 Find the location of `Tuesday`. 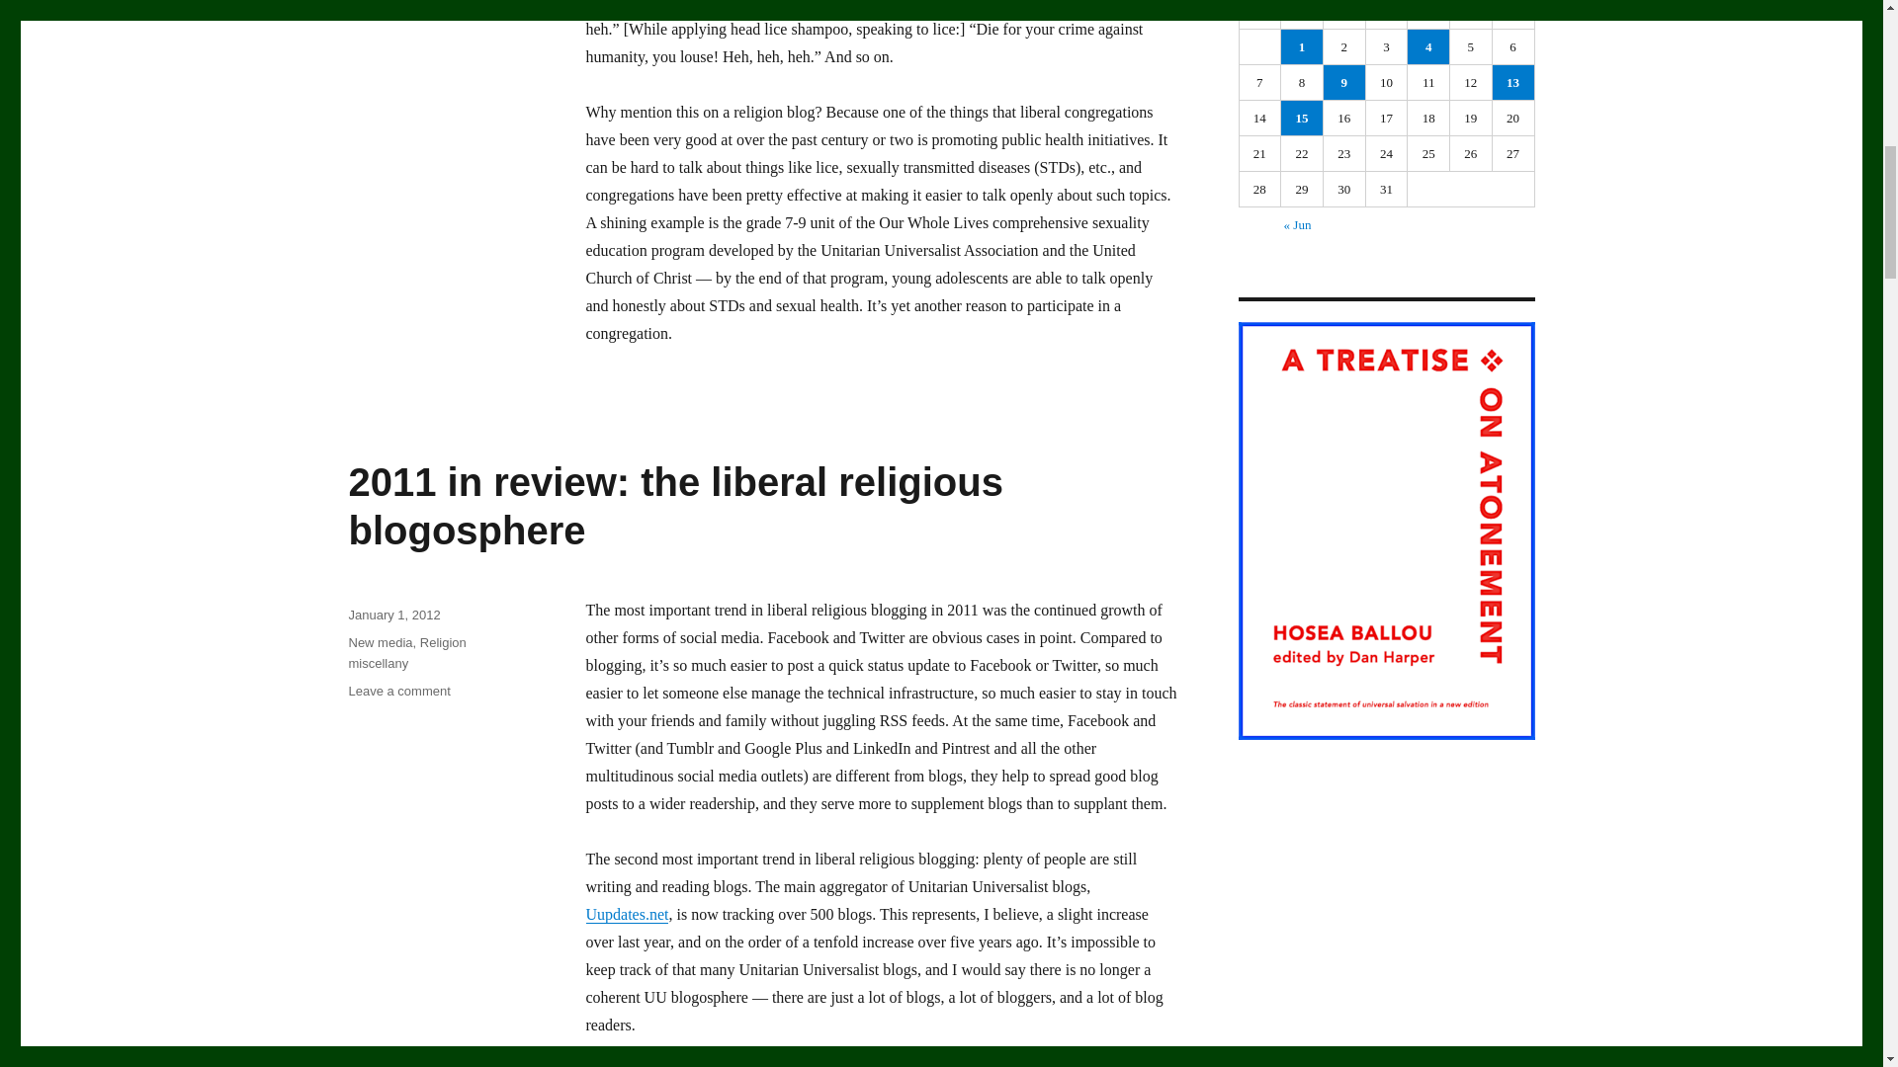

Tuesday is located at coordinates (1344, 15).